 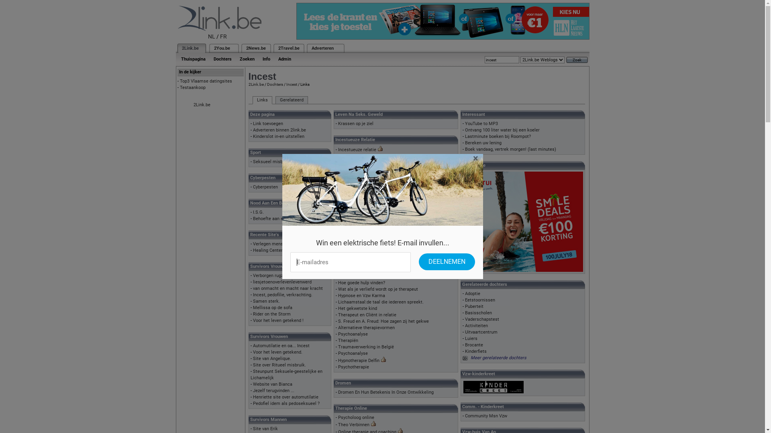 I want to click on Zoeken, so click(x=247, y=59).